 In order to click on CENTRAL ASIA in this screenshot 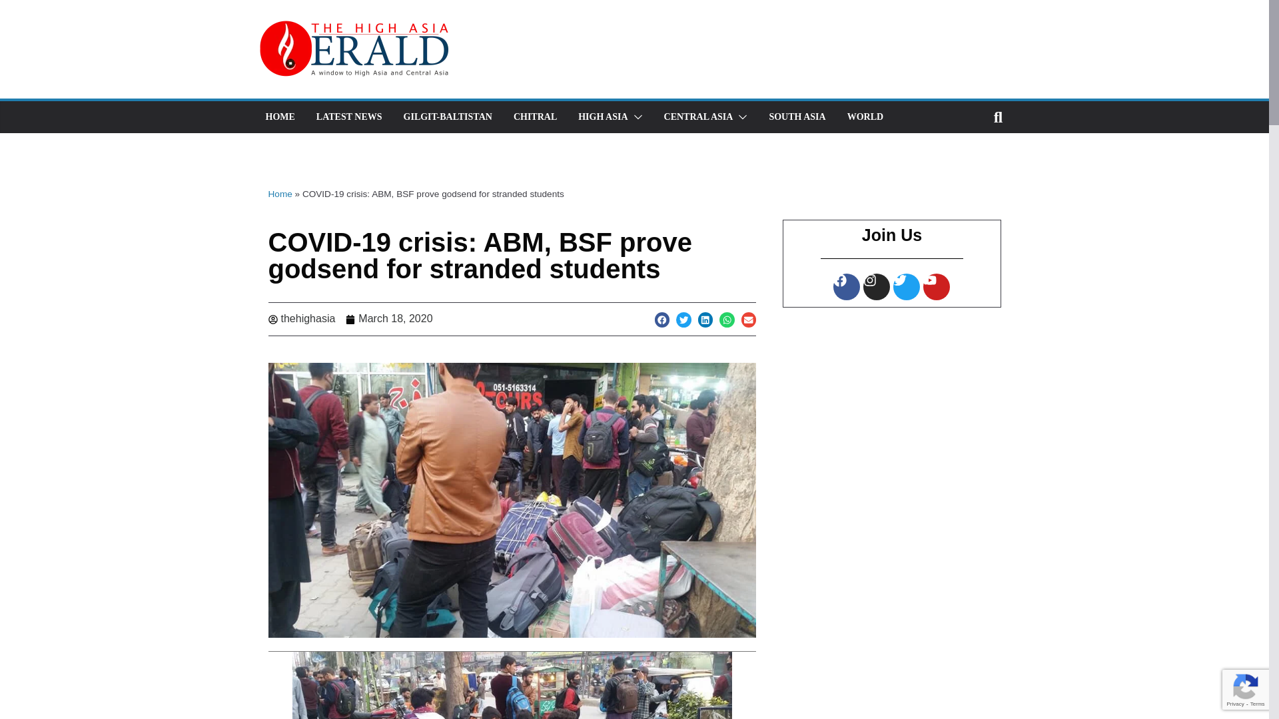, I will do `click(698, 117)`.